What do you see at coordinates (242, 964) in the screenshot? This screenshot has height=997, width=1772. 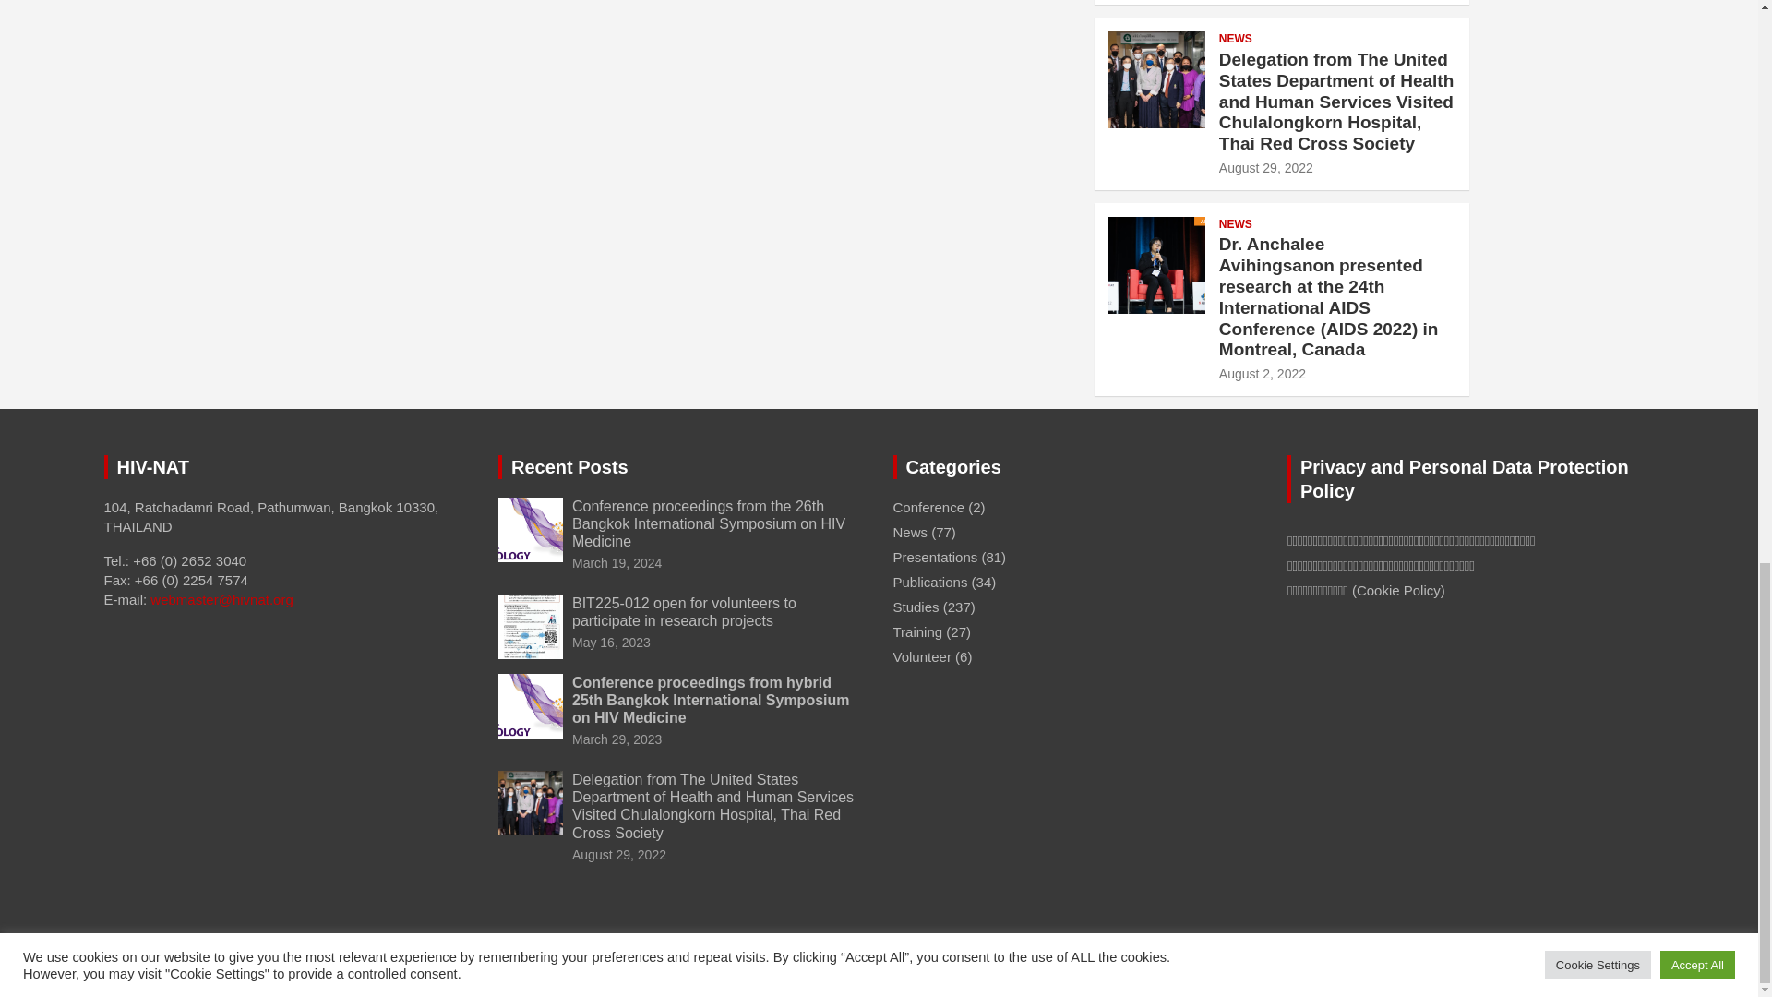 I see `HIV-NAT` at bounding box center [242, 964].